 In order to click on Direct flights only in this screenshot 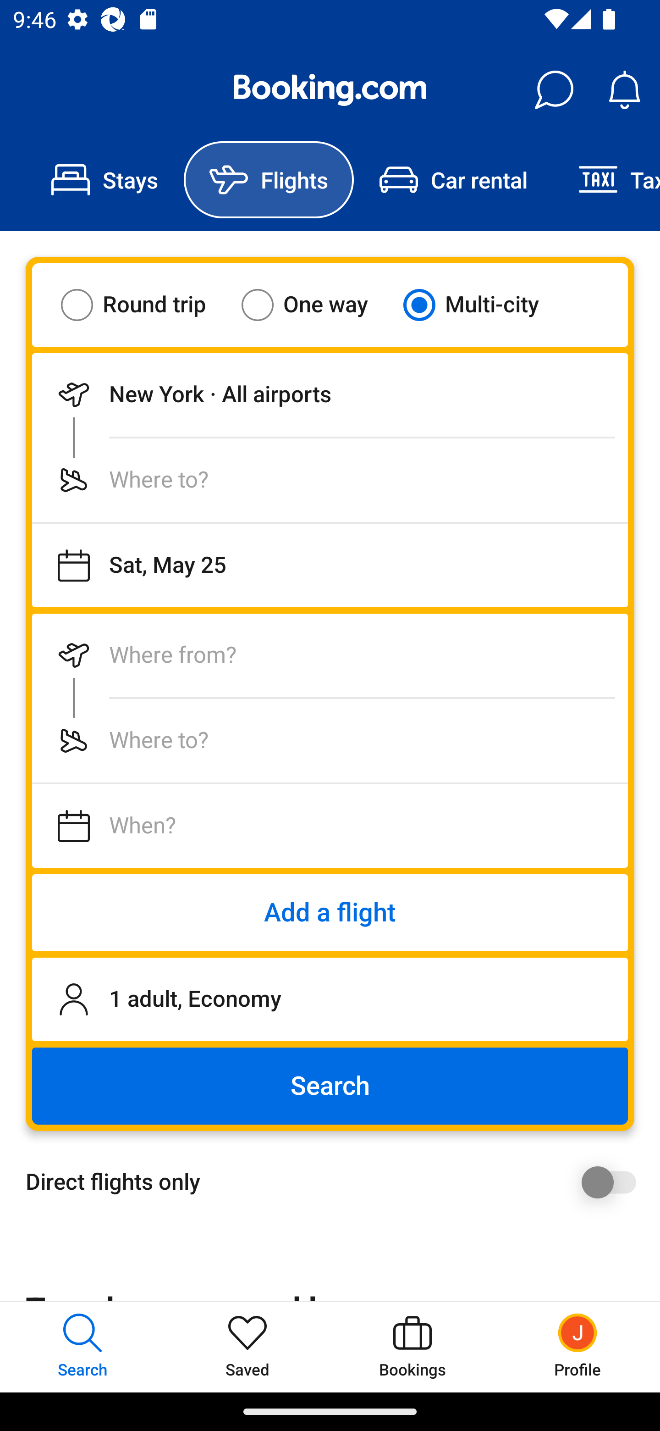, I will do `click(336, 1181)`.